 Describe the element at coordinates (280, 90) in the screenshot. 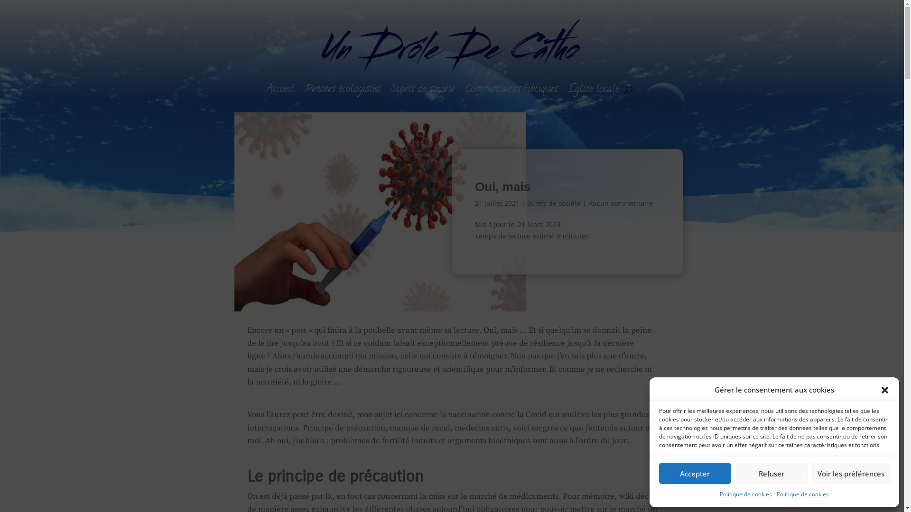

I see `Accueil` at that location.